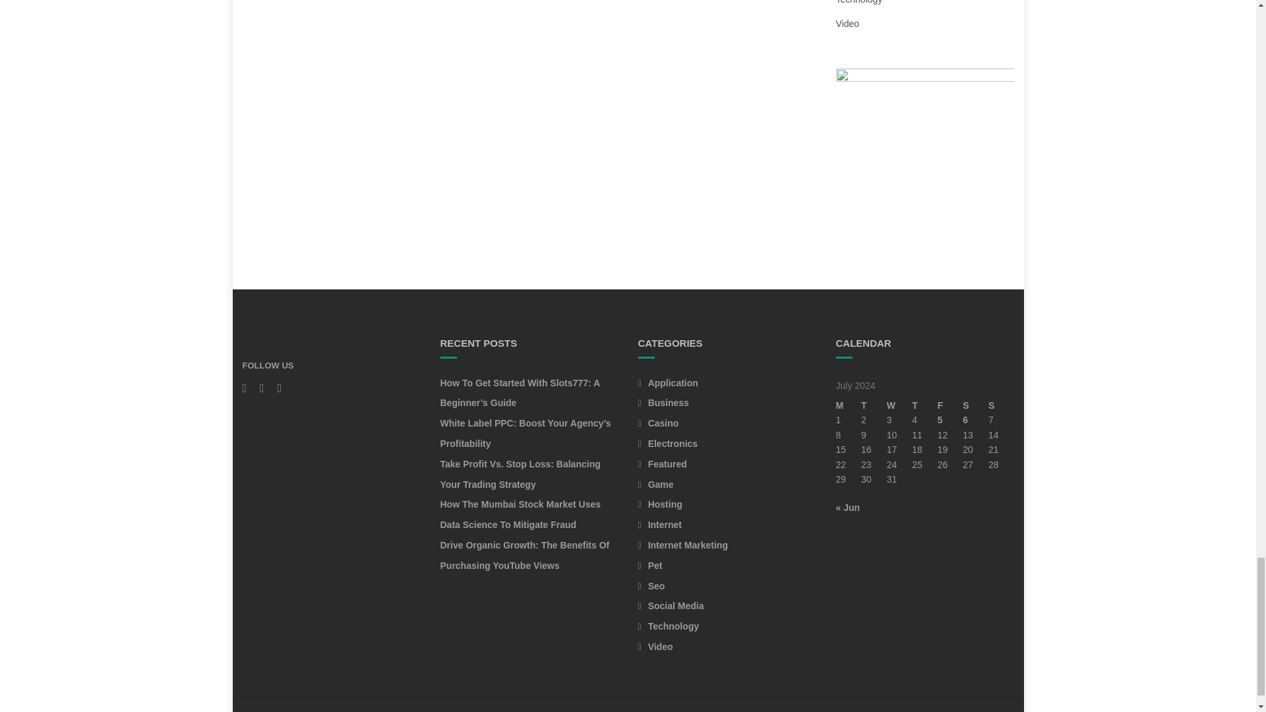 The height and width of the screenshot is (712, 1266). What do you see at coordinates (975, 405) in the screenshot?
I see `Saturday` at bounding box center [975, 405].